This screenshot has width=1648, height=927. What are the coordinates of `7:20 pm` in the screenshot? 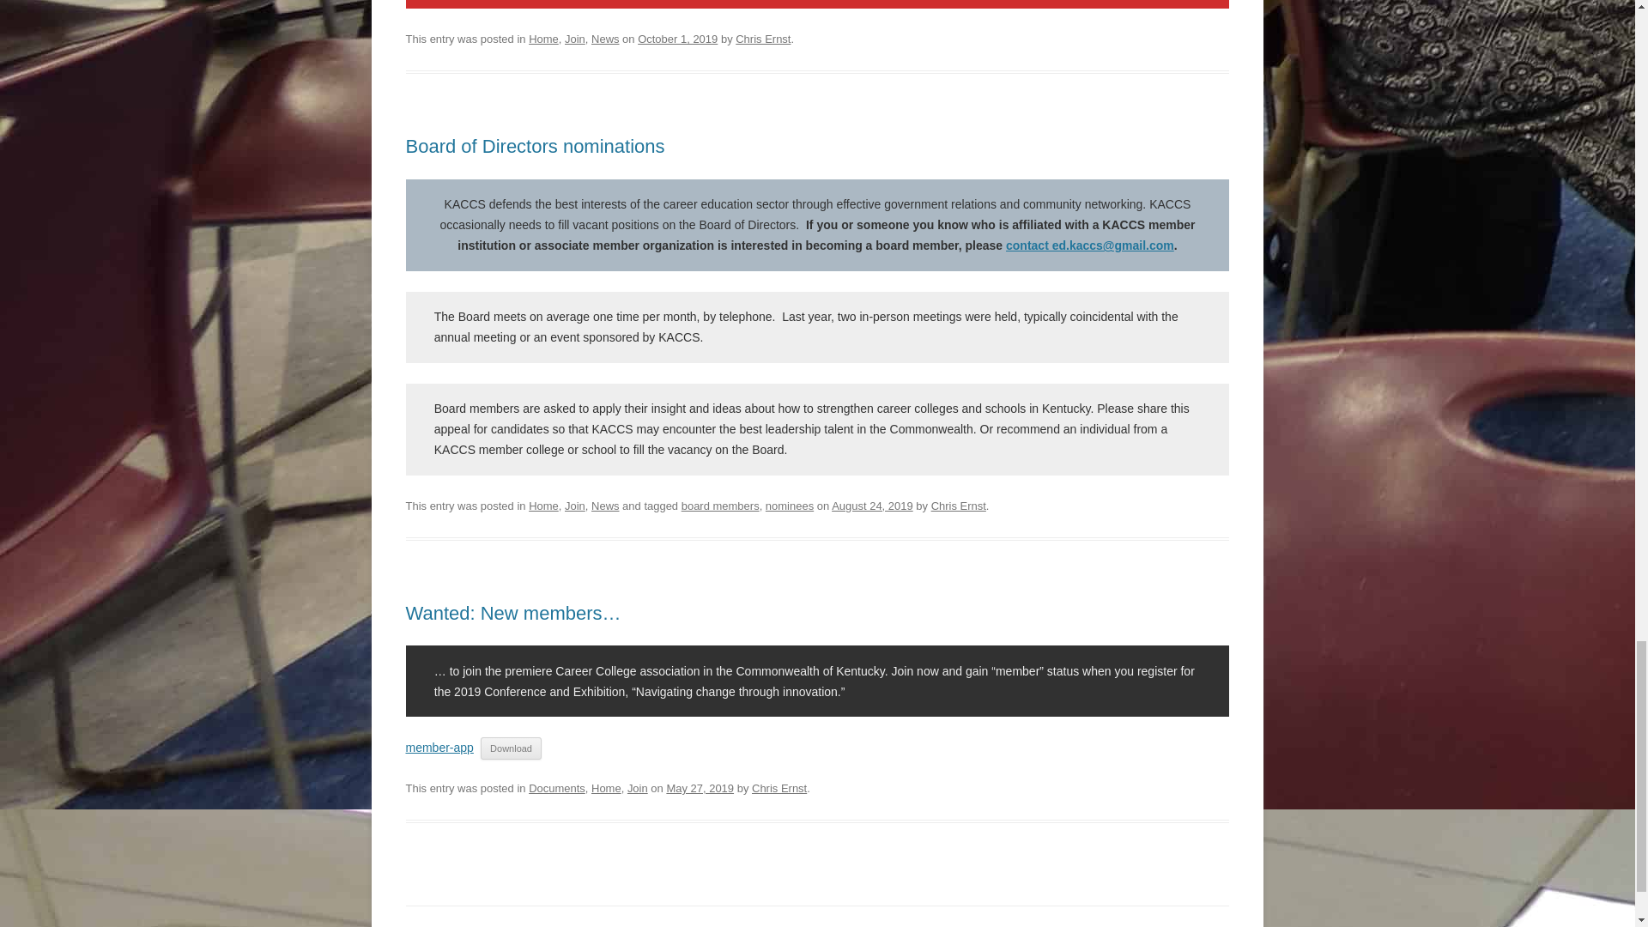 It's located at (677, 38).